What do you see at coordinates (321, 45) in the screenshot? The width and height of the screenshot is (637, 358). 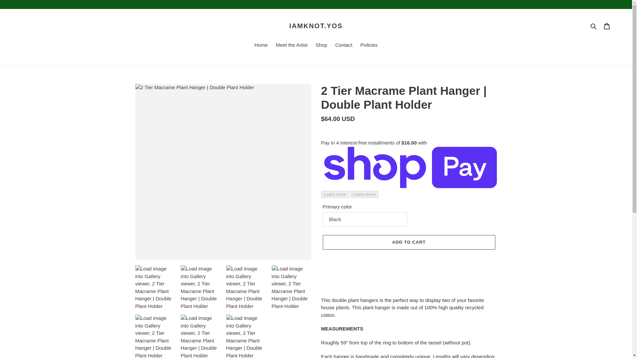 I see `Shop` at bounding box center [321, 45].